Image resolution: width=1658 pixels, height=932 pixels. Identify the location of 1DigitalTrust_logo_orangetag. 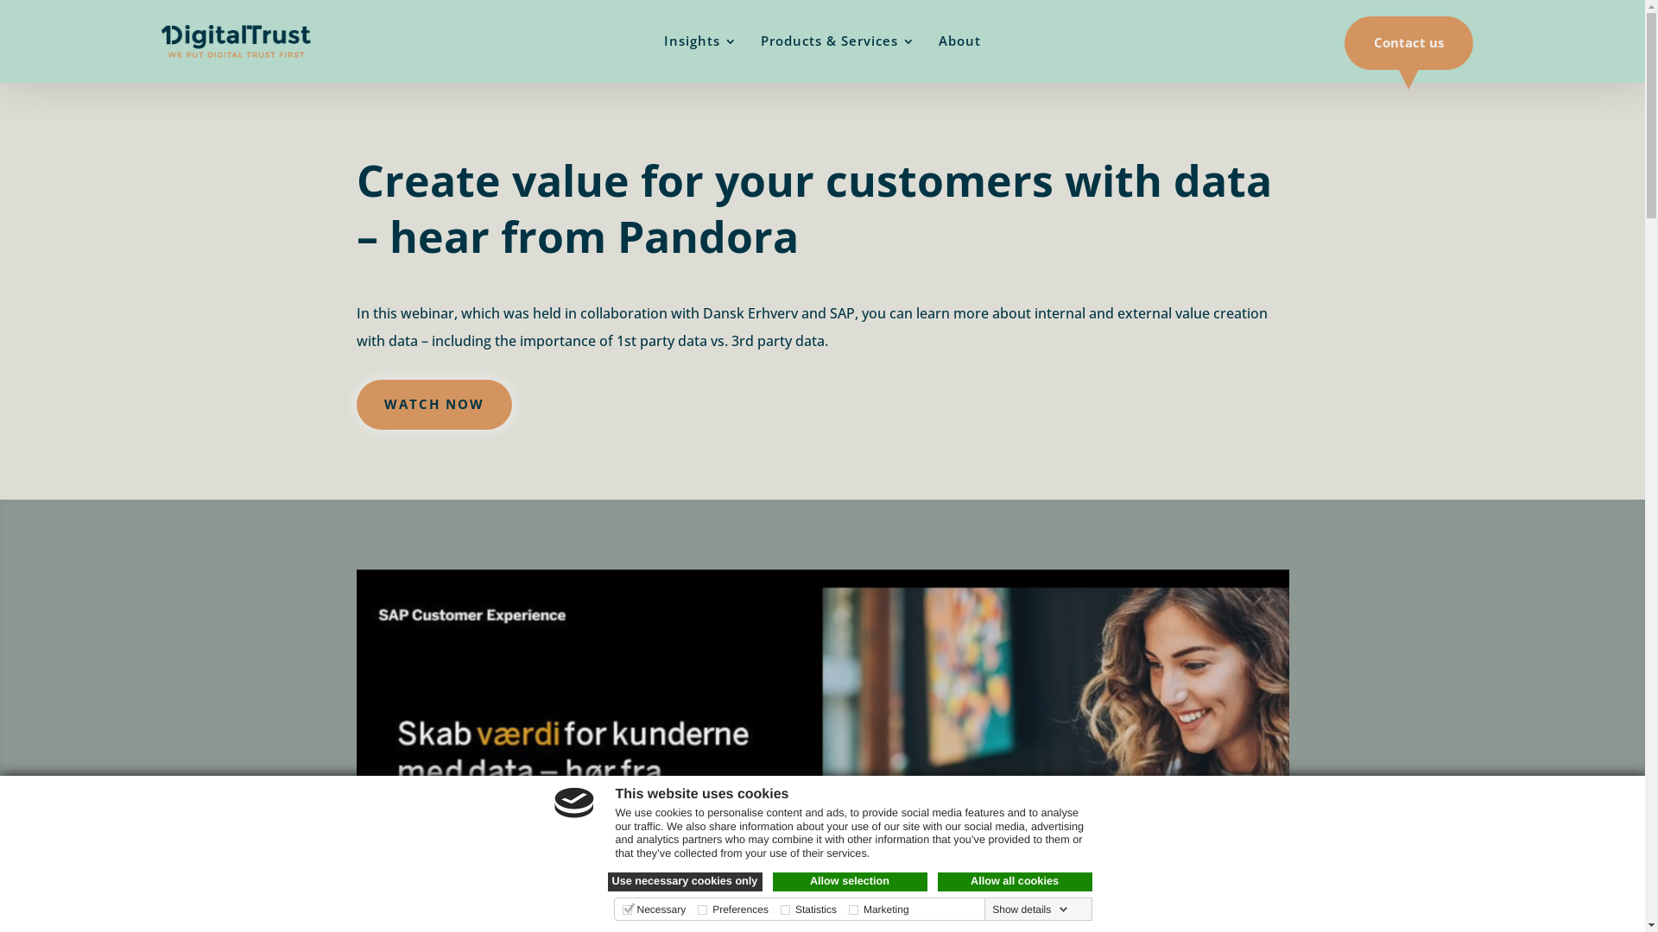
(237, 41).